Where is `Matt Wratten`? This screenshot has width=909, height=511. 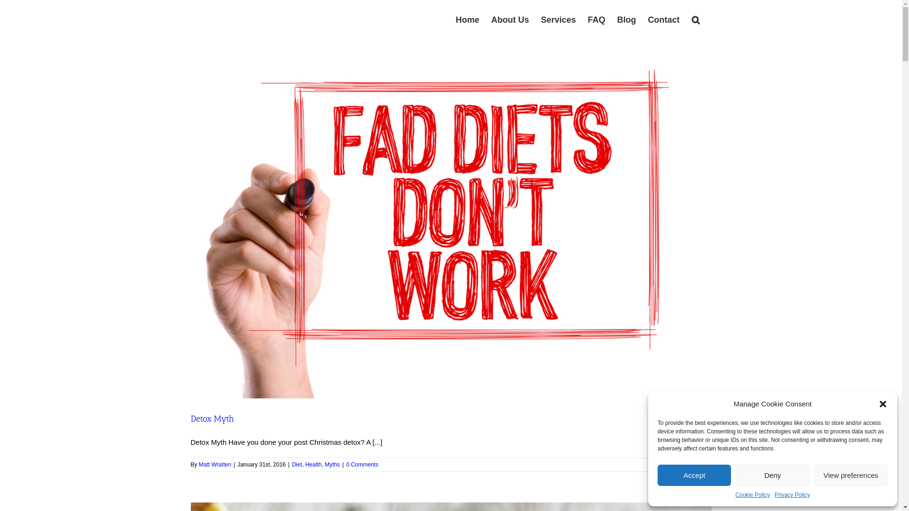 Matt Wratten is located at coordinates (215, 465).